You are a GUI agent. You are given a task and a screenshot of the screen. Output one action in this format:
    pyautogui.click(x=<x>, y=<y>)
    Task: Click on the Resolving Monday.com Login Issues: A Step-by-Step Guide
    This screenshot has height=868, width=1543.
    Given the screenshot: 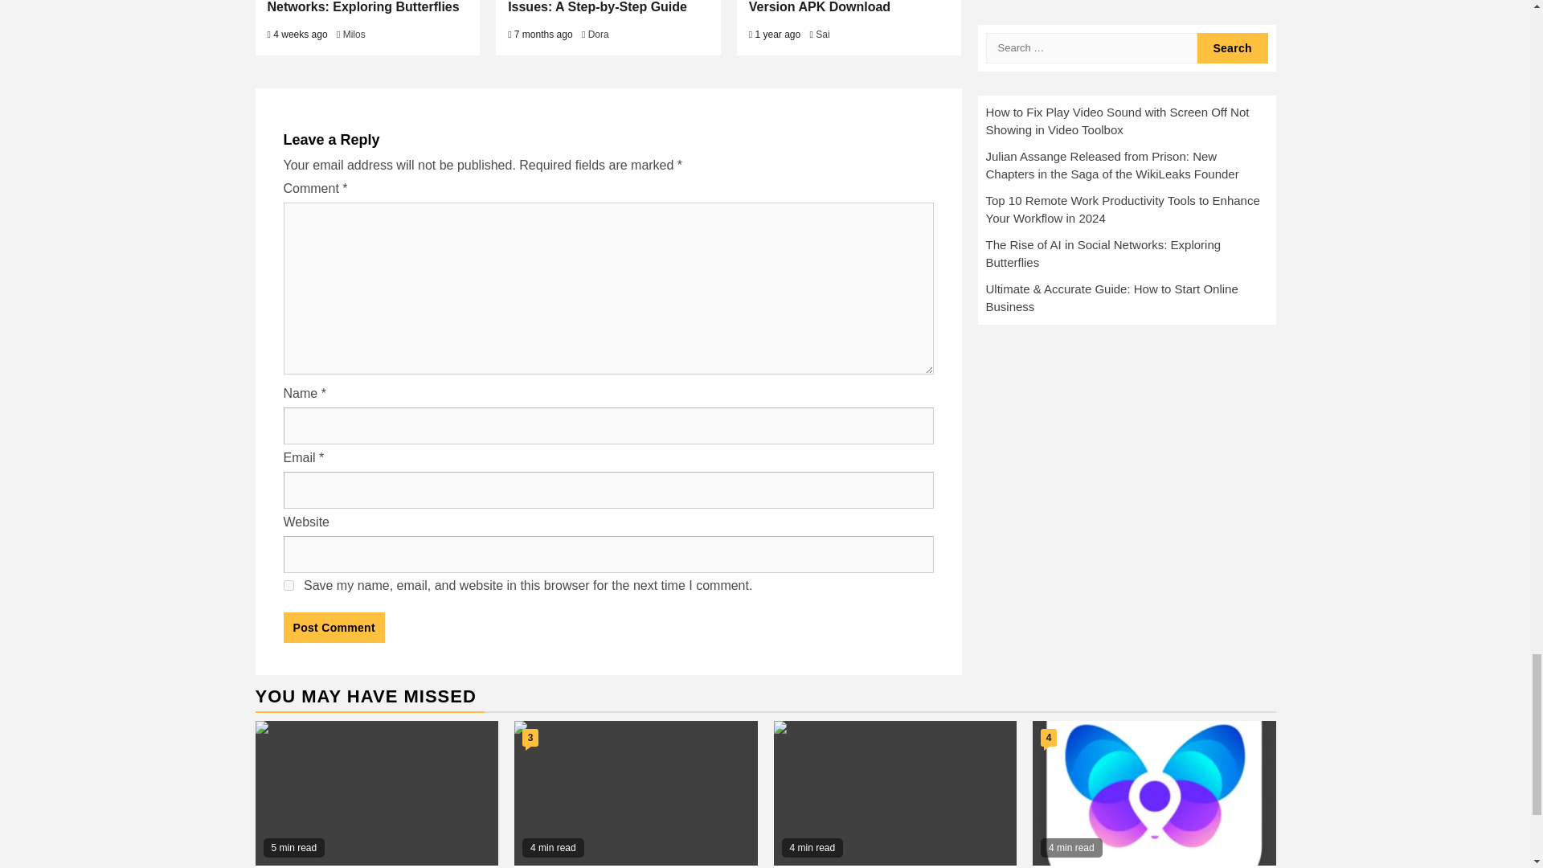 What is the action you would take?
    pyautogui.click(x=598, y=6)
    